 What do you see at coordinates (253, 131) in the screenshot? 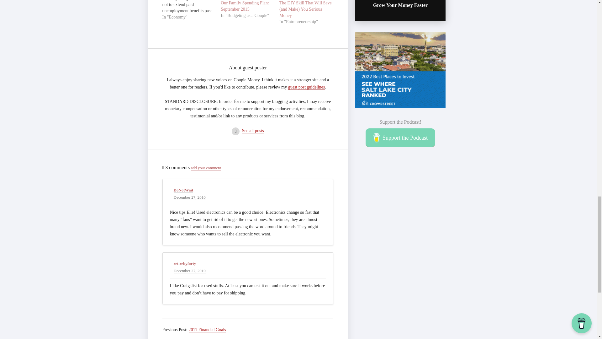
I see `See all posts` at bounding box center [253, 131].